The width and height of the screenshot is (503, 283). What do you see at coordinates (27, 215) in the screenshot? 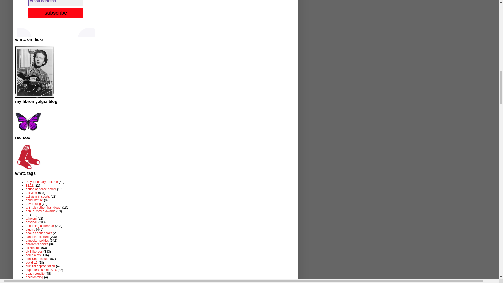
I see `art` at bounding box center [27, 215].